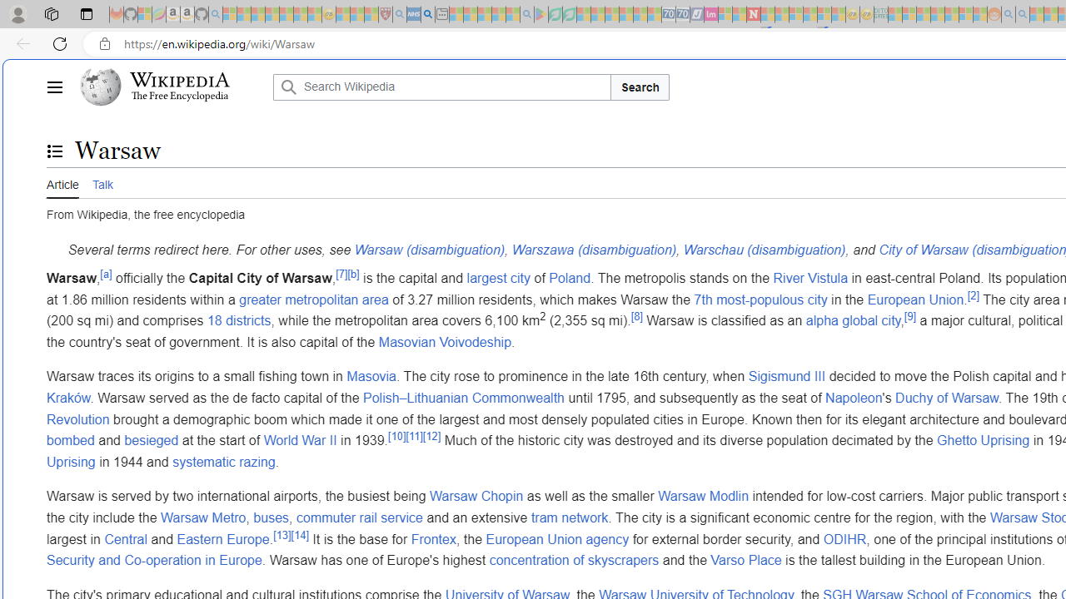 This screenshot has height=599, width=1066. What do you see at coordinates (62, 183) in the screenshot?
I see `Article` at bounding box center [62, 183].